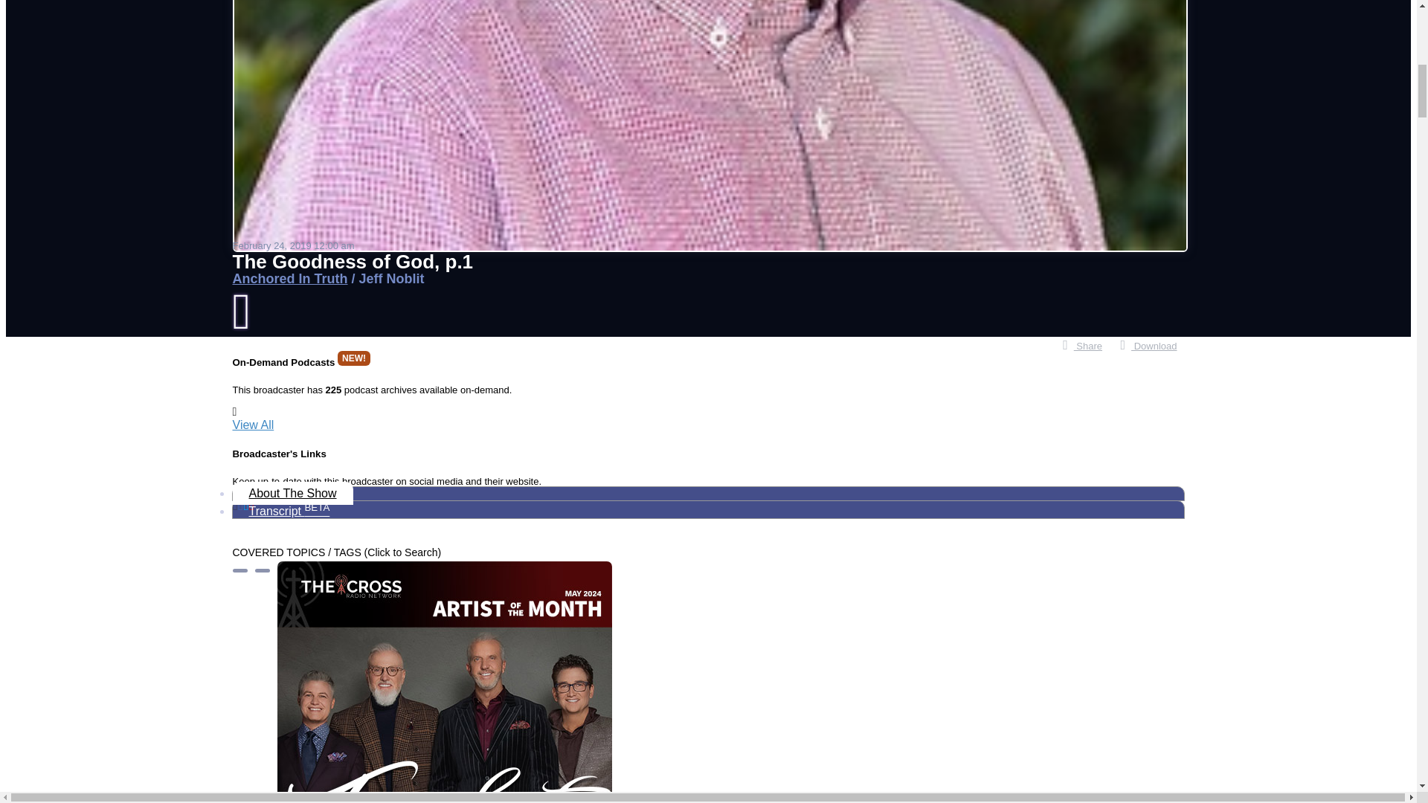 The height and width of the screenshot is (803, 1428). I want to click on Download, so click(1148, 346).